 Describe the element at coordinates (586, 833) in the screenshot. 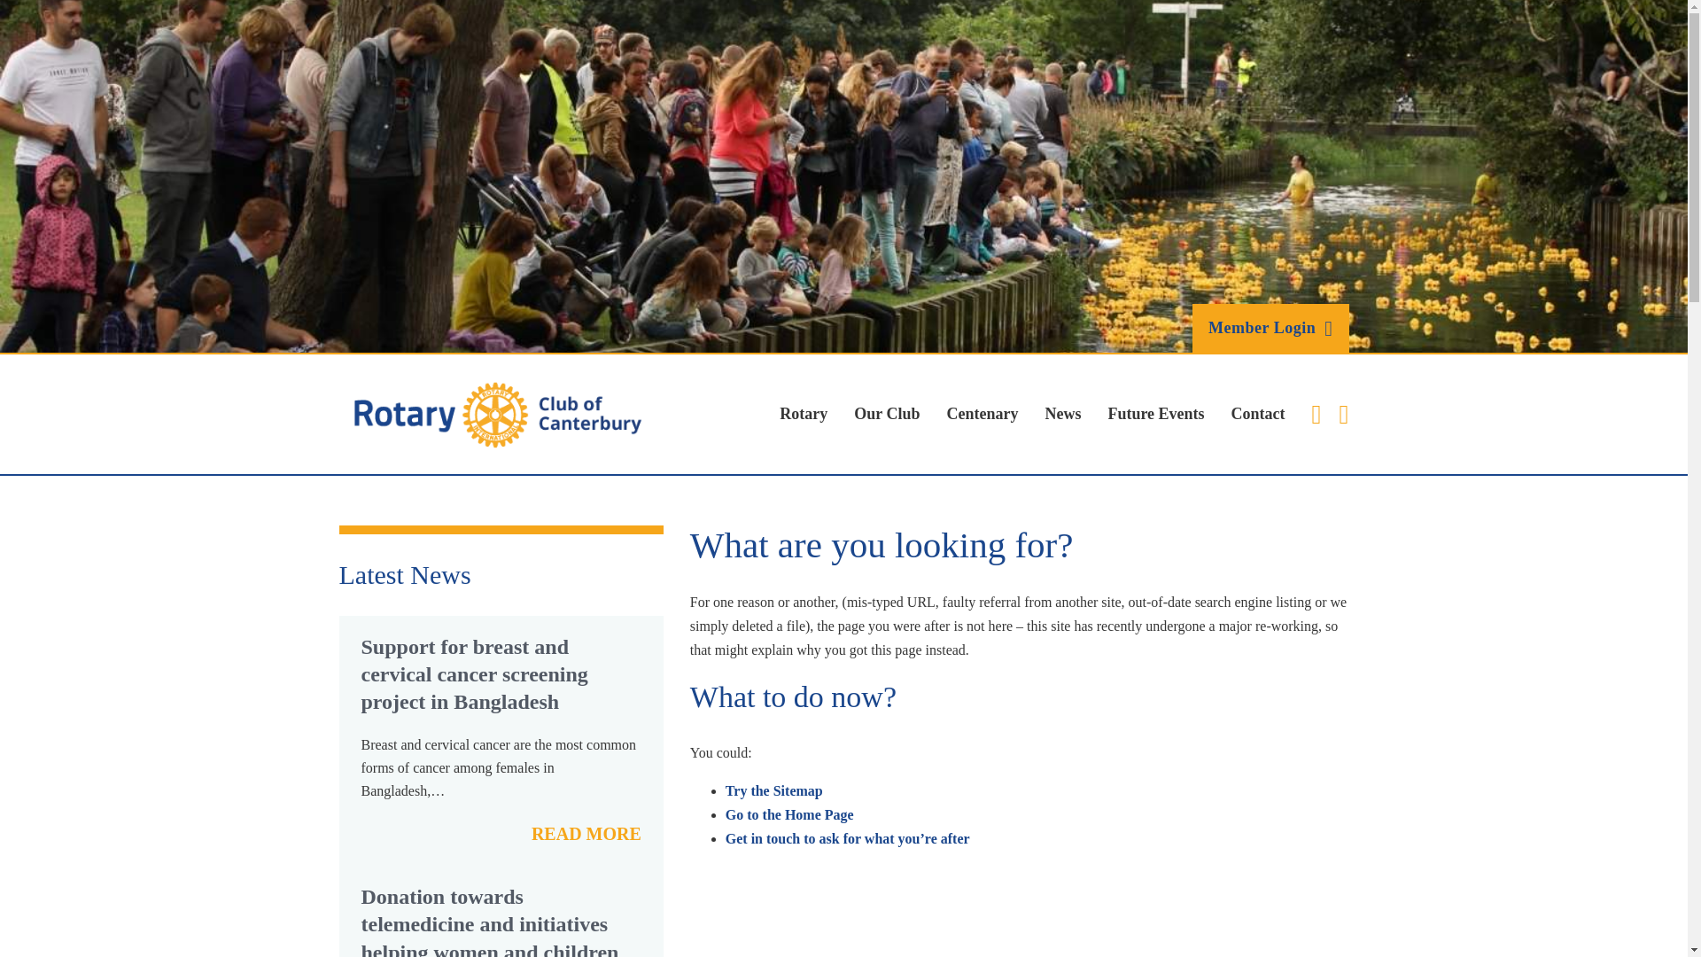

I see `READ MORE` at that location.